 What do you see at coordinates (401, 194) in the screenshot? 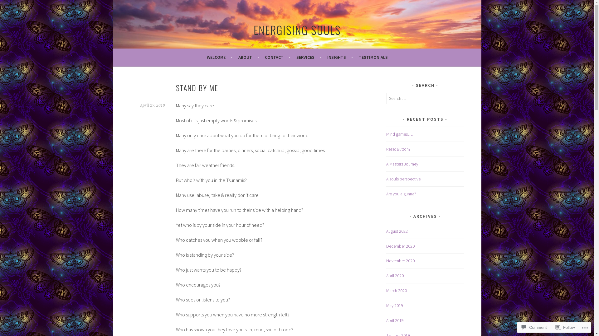
I see `Are you a gunna?` at bounding box center [401, 194].